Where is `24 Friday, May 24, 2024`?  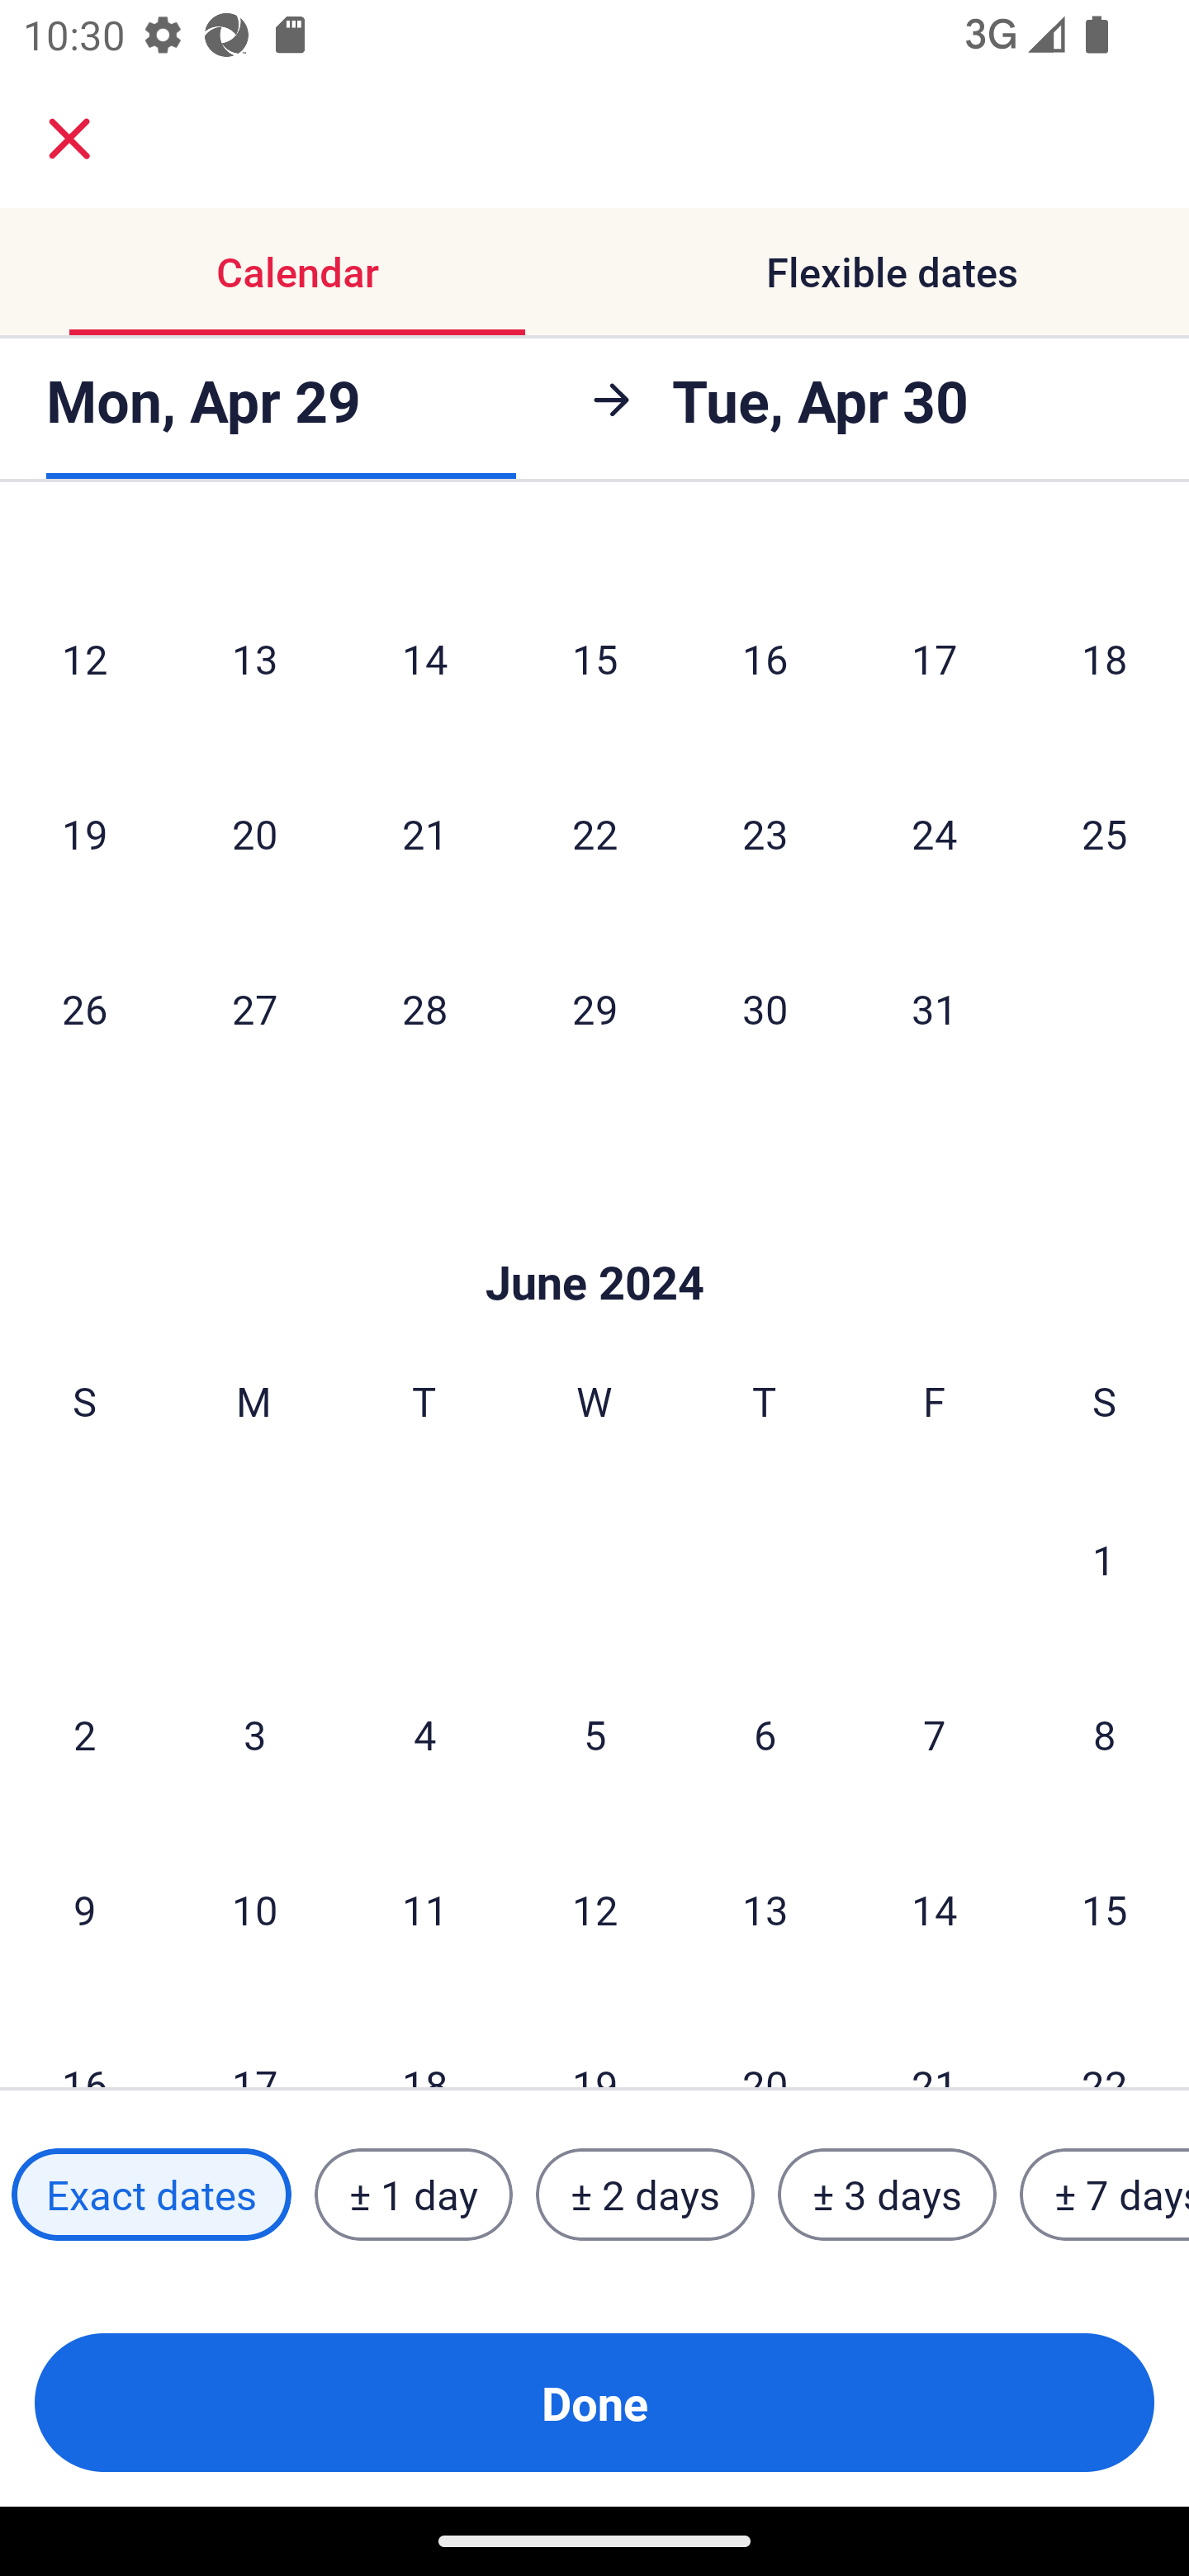 24 Friday, May 24, 2024 is located at coordinates (935, 832).